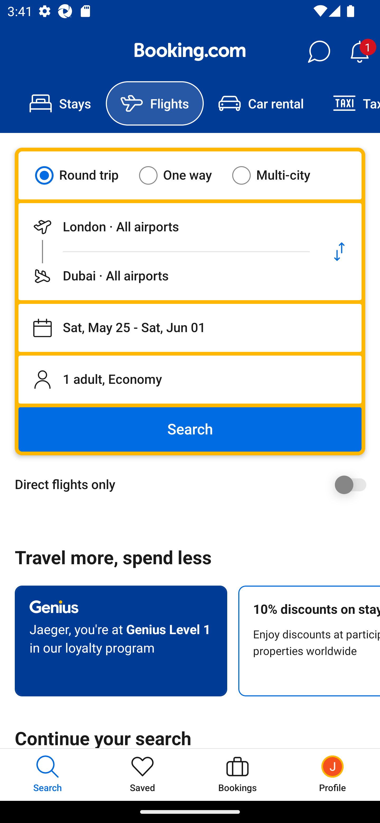 The image size is (380, 823). I want to click on Car rental, so click(261, 103).